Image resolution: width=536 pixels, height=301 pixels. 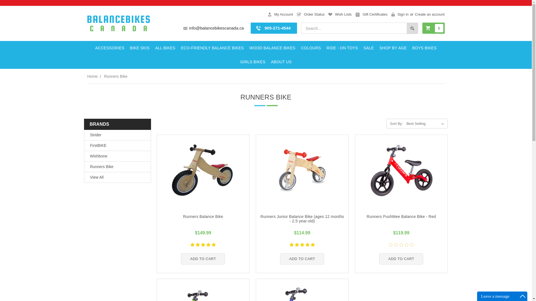 I want to click on GIRLS BIKES, so click(x=253, y=62).